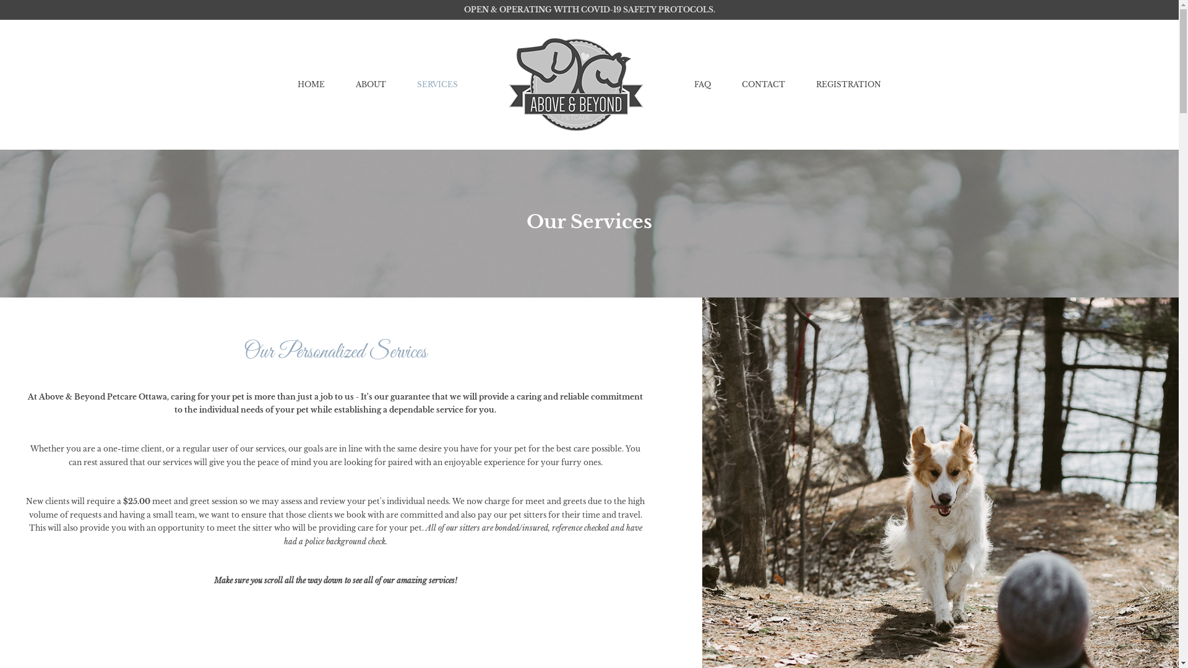 This screenshot has width=1188, height=668. Describe the element at coordinates (311, 84) in the screenshot. I see `HOME` at that location.